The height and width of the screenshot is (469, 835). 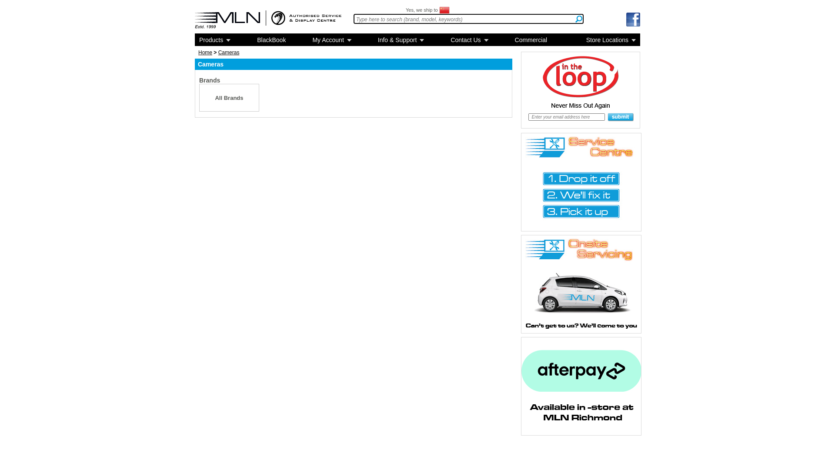 I want to click on Commercial, so click(x=531, y=40).